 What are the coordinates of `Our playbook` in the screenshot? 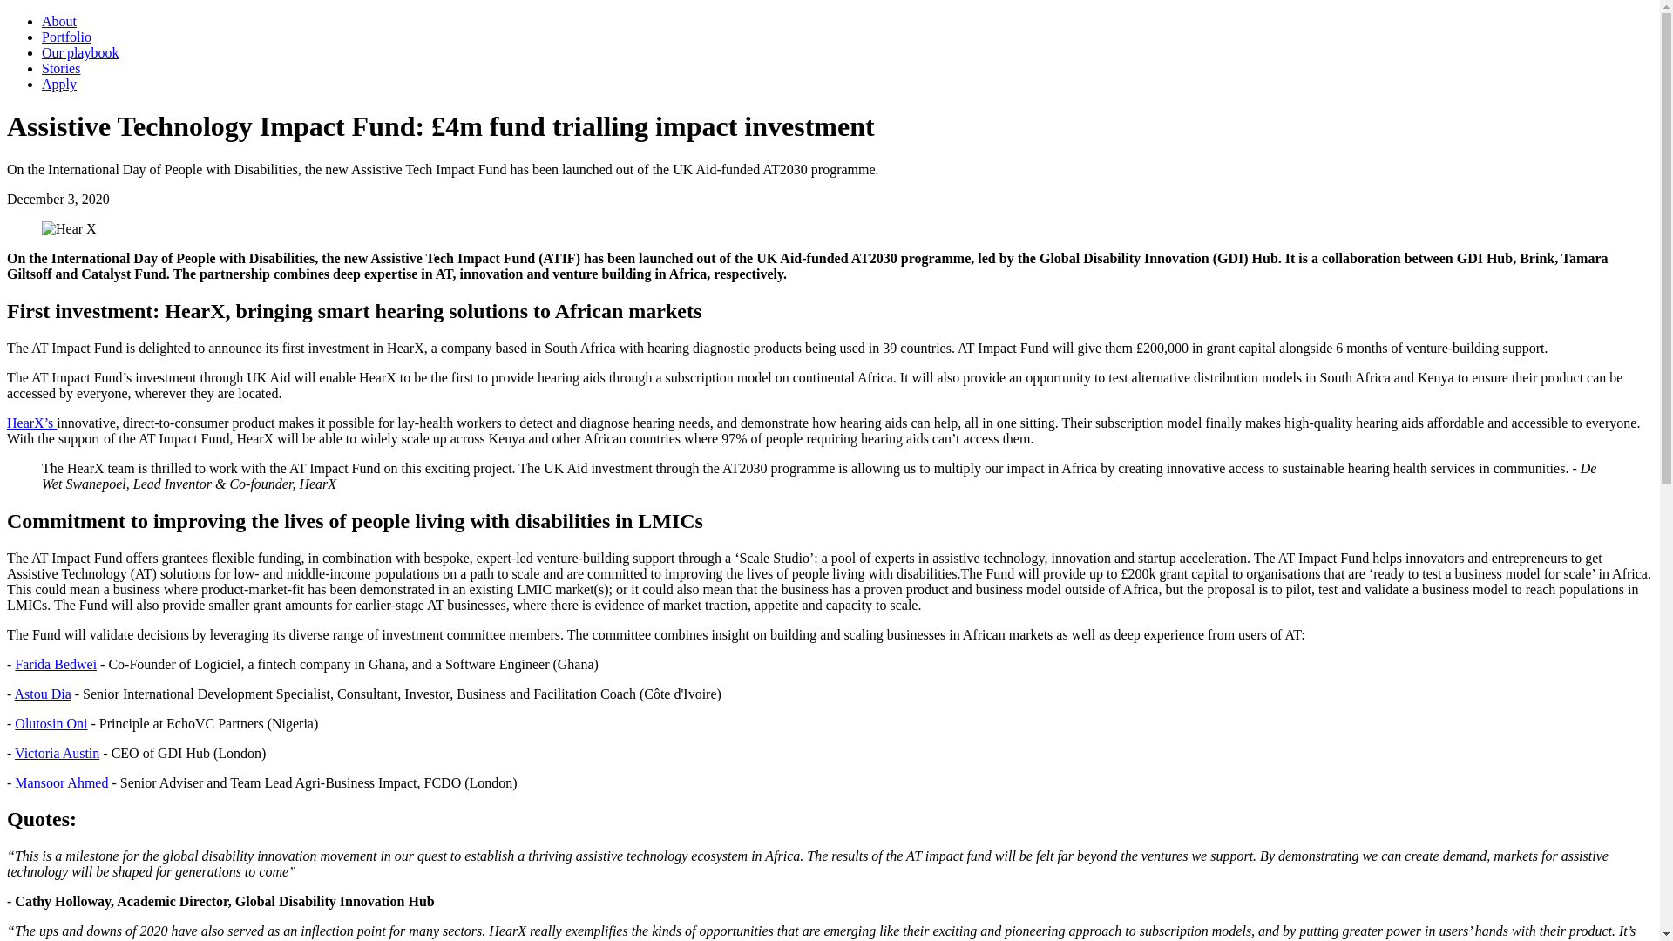 It's located at (80, 52).